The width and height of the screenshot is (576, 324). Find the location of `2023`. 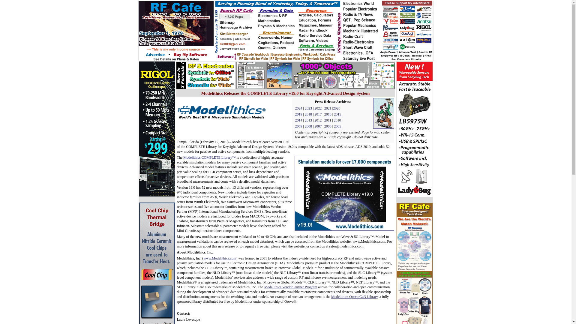

2023 is located at coordinates (308, 108).